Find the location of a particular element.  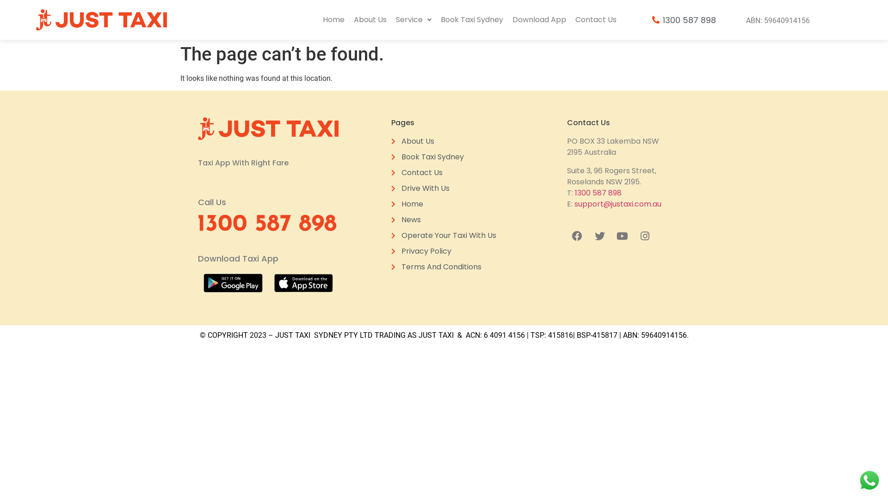

Drive With Us is located at coordinates (444, 189).